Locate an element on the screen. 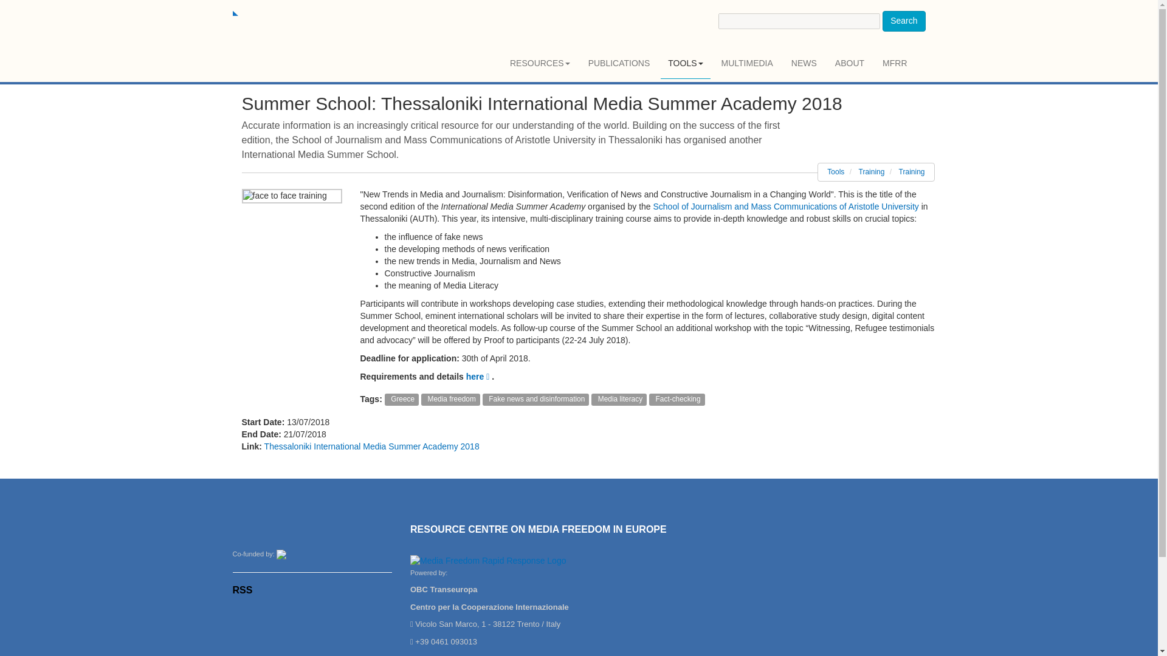 The width and height of the screenshot is (1167, 656). Media Freedom Rapid Response Logo is located at coordinates (488, 561).